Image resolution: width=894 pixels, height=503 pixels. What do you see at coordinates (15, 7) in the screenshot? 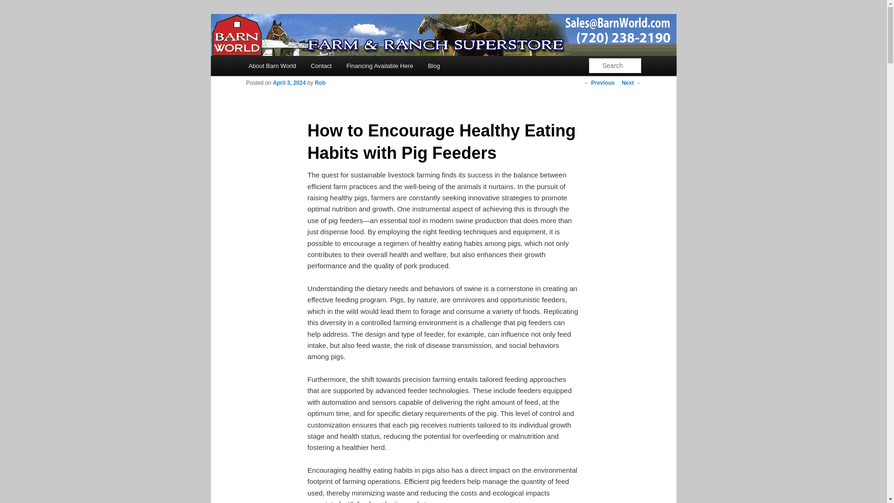
I see `Search` at bounding box center [15, 7].